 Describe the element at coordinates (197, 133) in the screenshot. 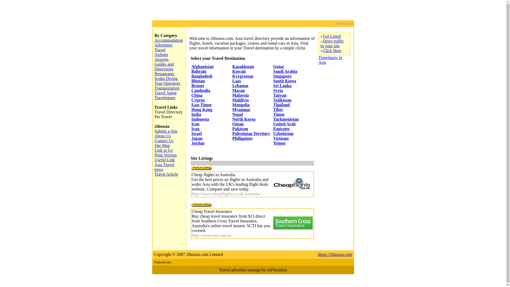

I see `Israel` at that location.